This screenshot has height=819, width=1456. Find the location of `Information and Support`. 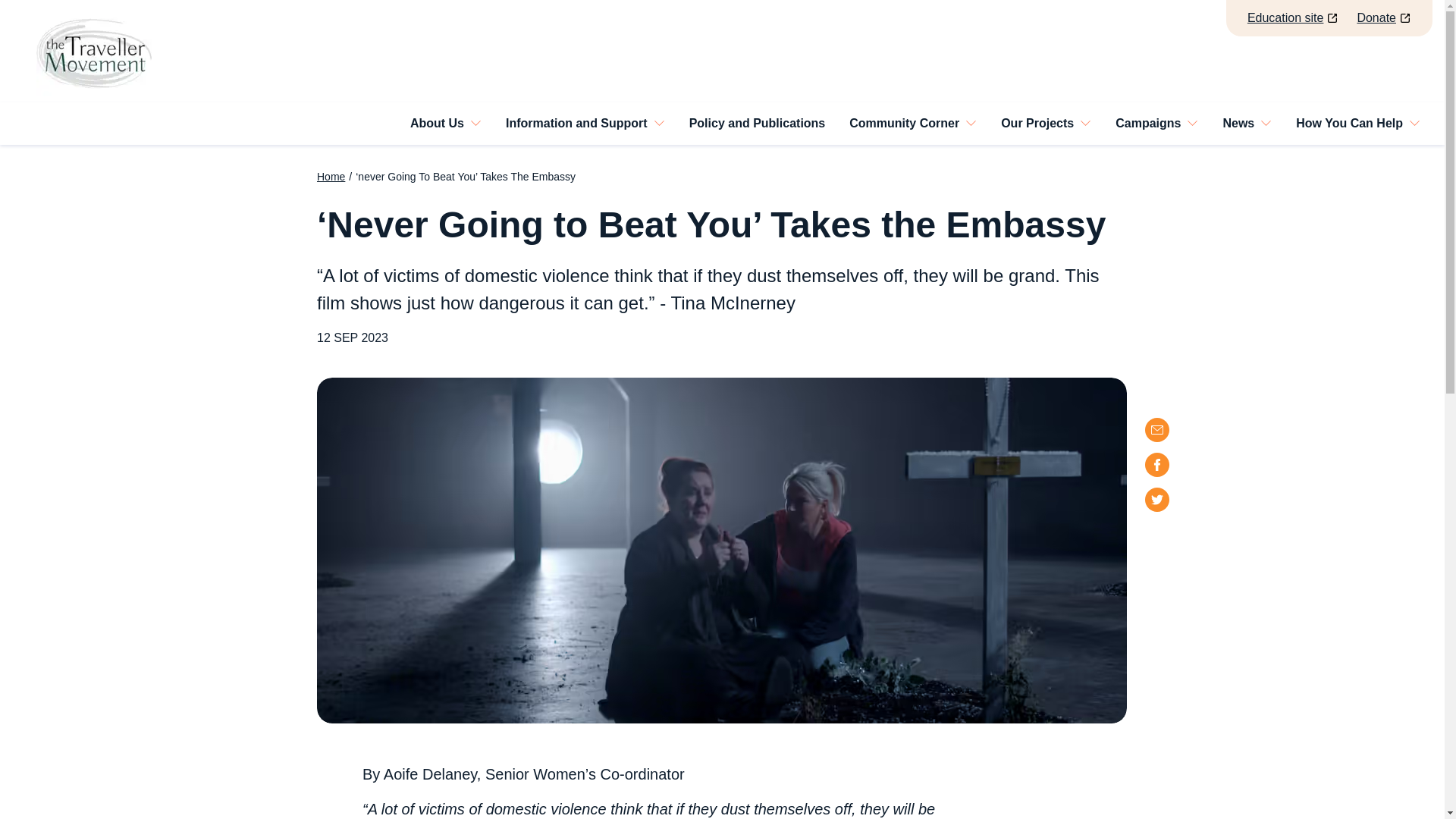

Information and Support is located at coordinates (585, 123).